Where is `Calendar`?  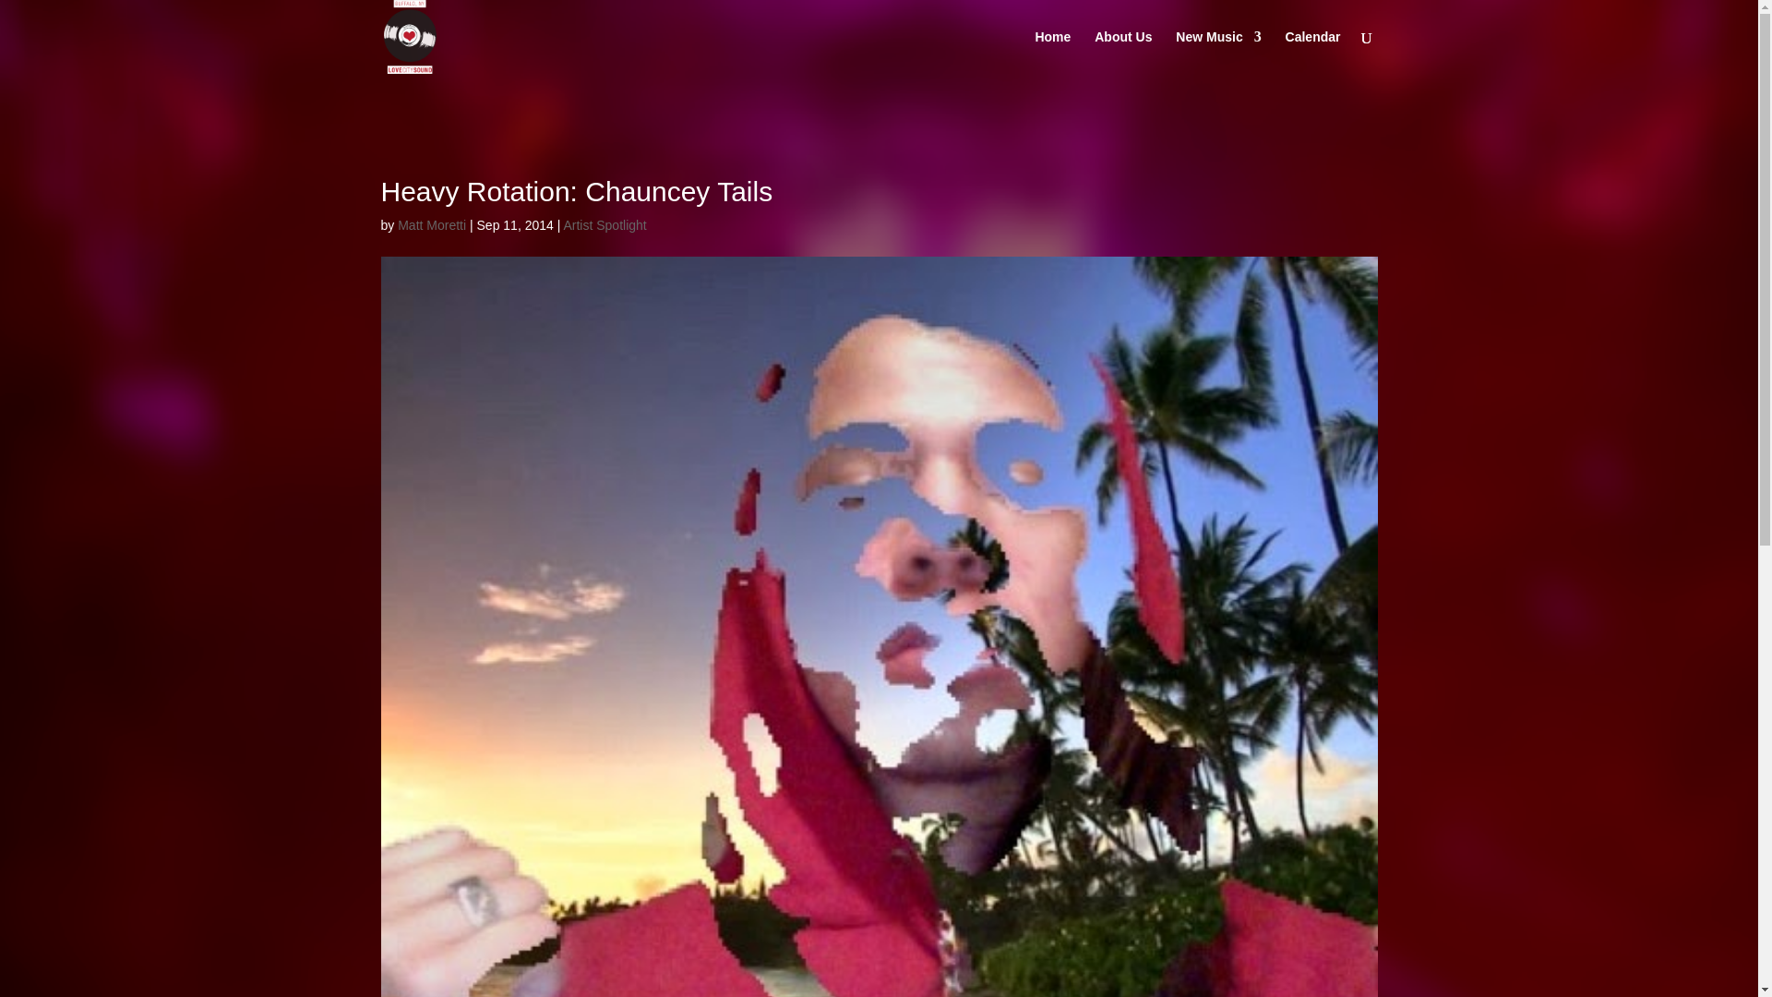
Calendar is located at coordinates (1313, 52).